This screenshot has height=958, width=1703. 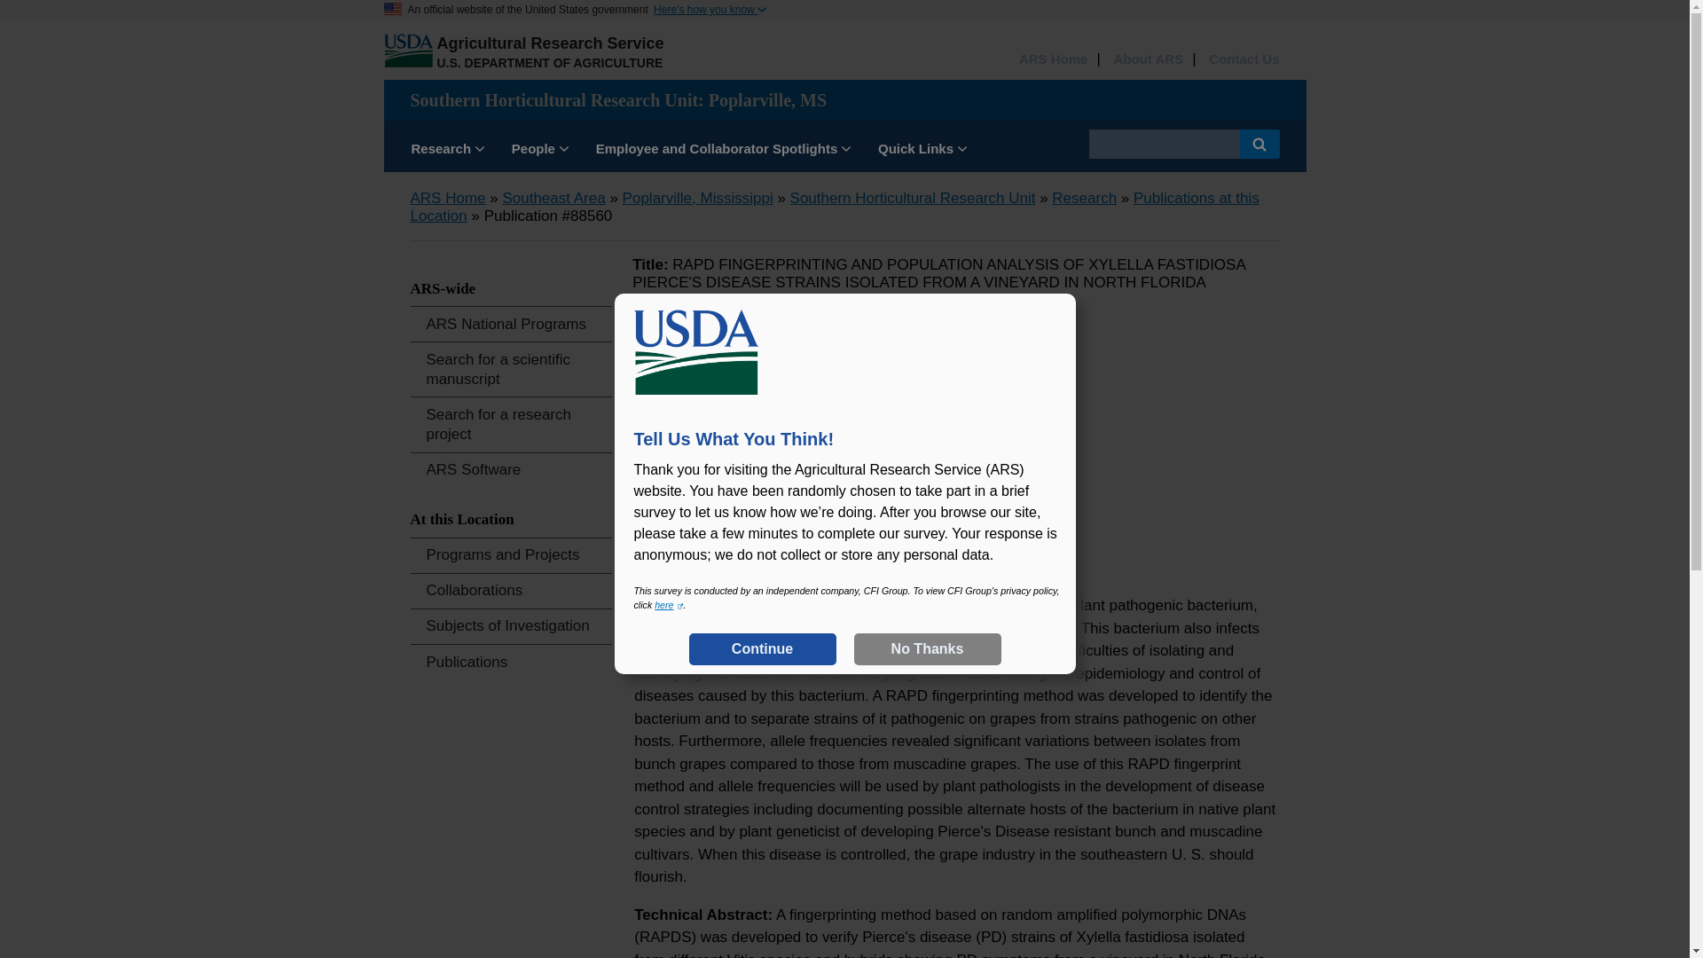 I want to click on ARS Home, so click(x=447, y=198).